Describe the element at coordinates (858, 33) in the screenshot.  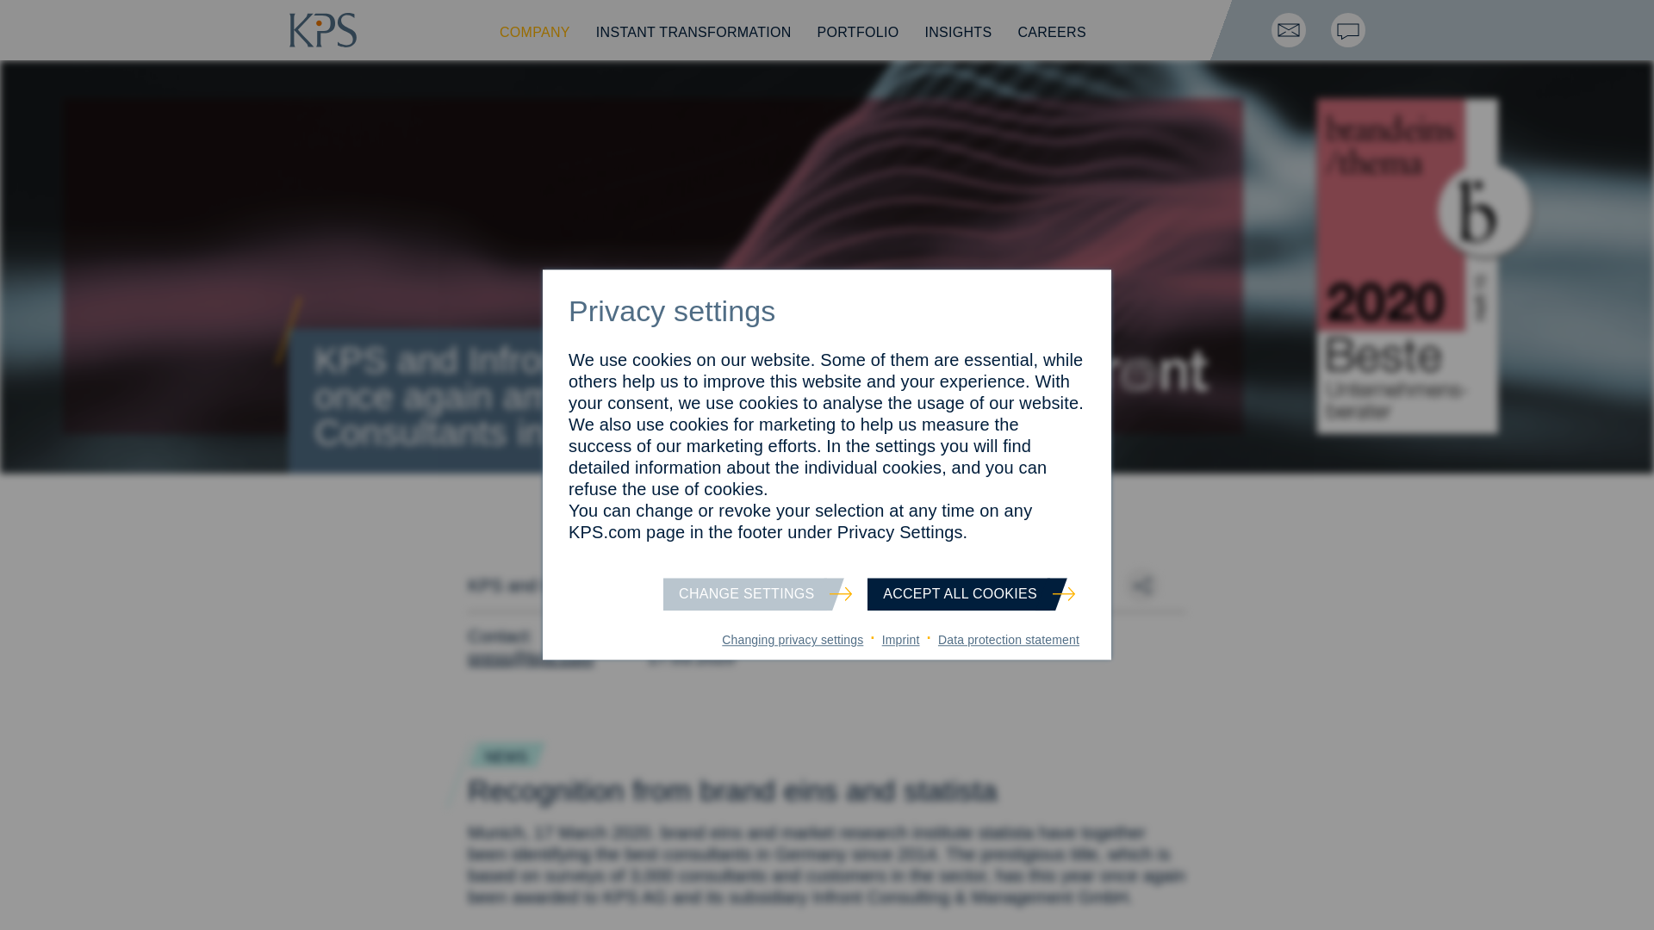
I see `PORTFOLIO` at that location.